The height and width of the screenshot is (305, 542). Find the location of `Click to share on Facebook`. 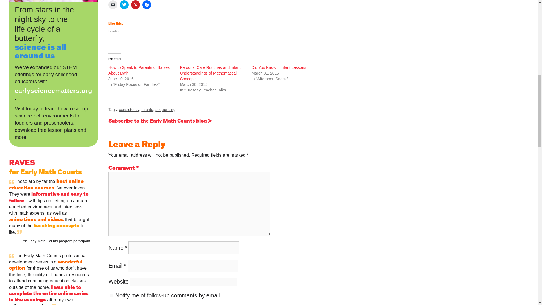

Click to share on Facebook is located at coordinates (147, 5).